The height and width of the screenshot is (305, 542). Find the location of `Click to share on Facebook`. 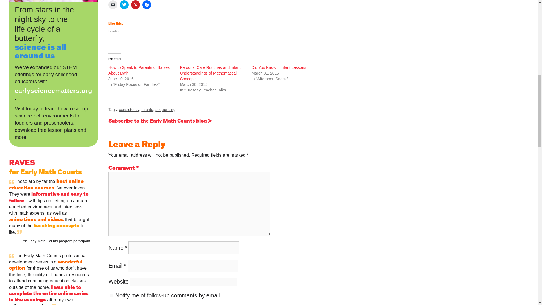

Click to share on Facebook is located at coordinates (147, 5).